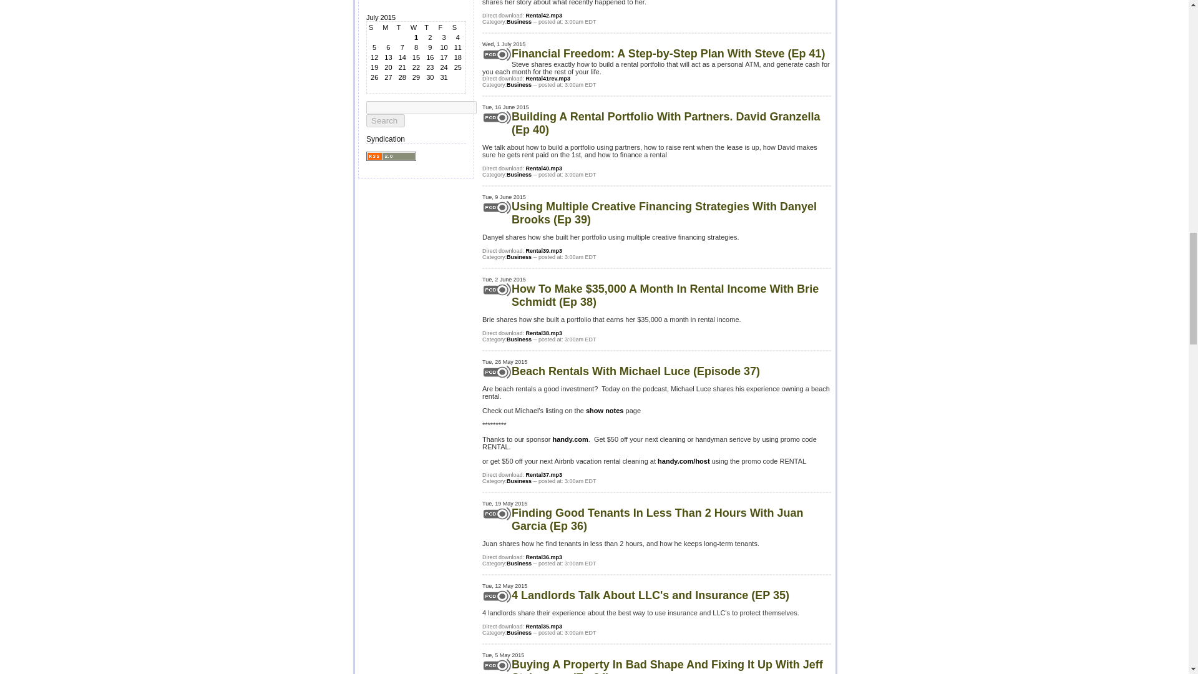 This screenshot has width=1198, height=674. Describe the element at coordinates (386, 120) in the screenshot. I see `Search ` at that location.